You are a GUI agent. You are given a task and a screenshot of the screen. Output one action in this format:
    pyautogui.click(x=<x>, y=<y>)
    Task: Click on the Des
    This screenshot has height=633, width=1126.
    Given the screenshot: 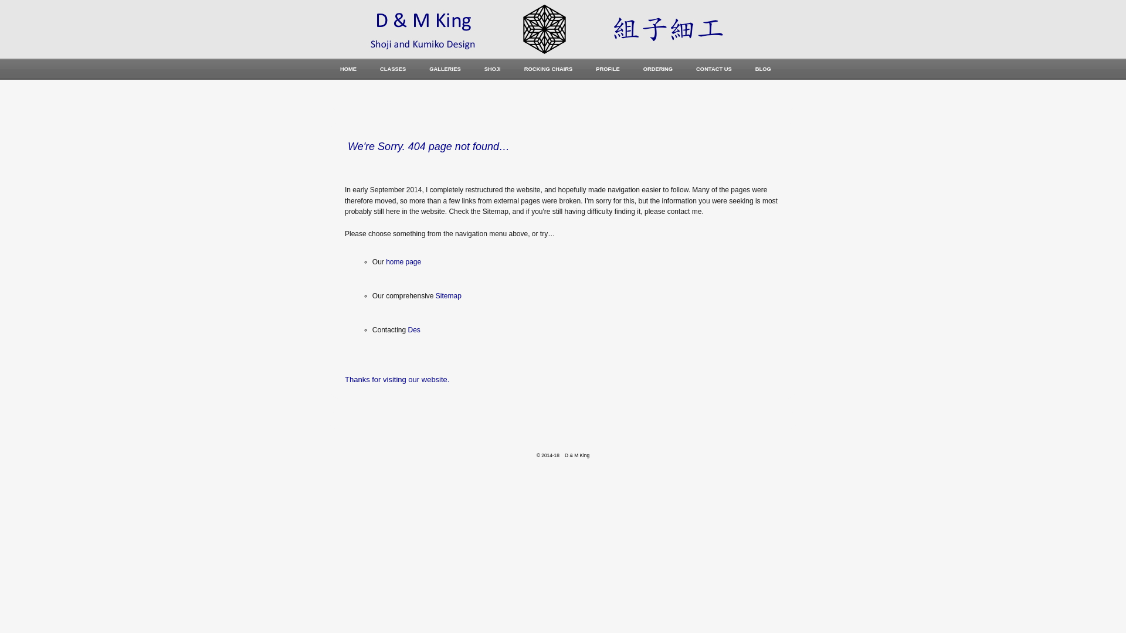 What is the action you would take?
    pyautogui.click(x=414, y=330)
    